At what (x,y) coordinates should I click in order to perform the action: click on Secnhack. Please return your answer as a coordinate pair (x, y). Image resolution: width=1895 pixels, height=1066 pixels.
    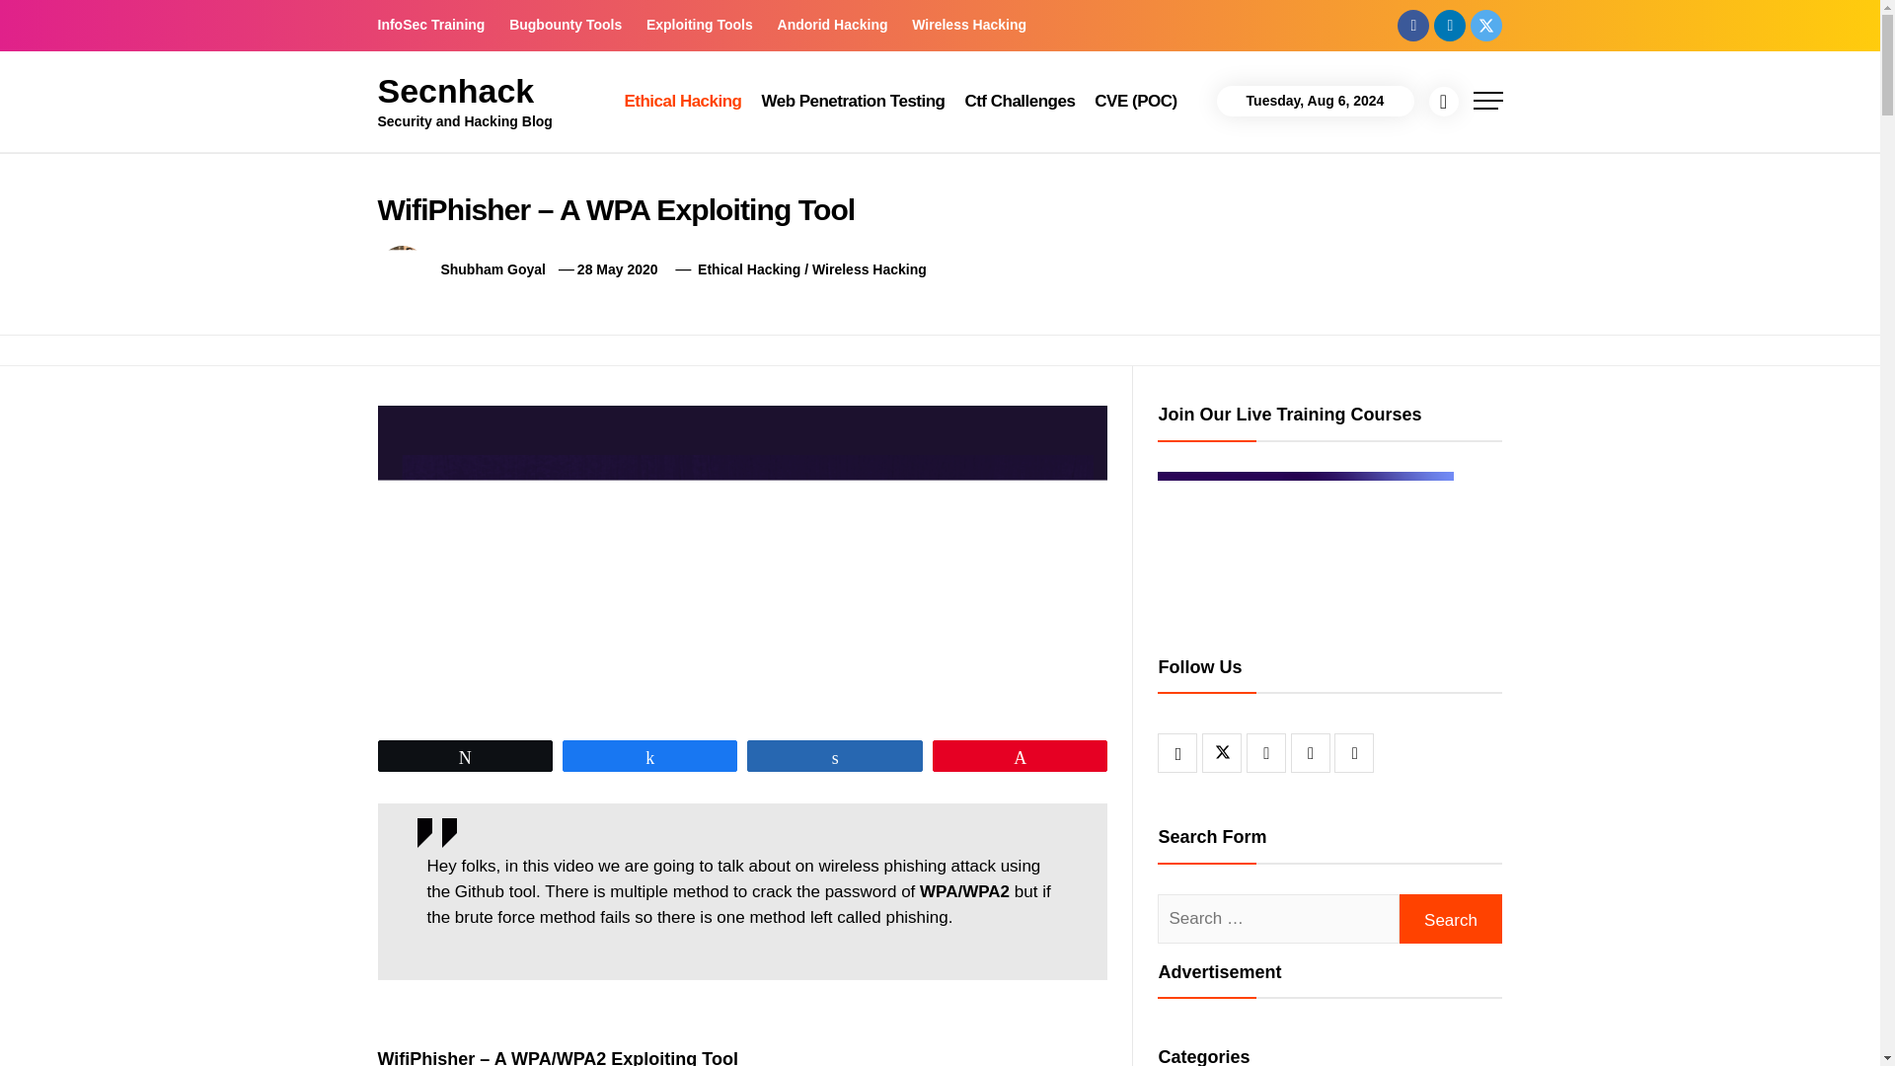
    Looking at the image, I should click on (456, 91).